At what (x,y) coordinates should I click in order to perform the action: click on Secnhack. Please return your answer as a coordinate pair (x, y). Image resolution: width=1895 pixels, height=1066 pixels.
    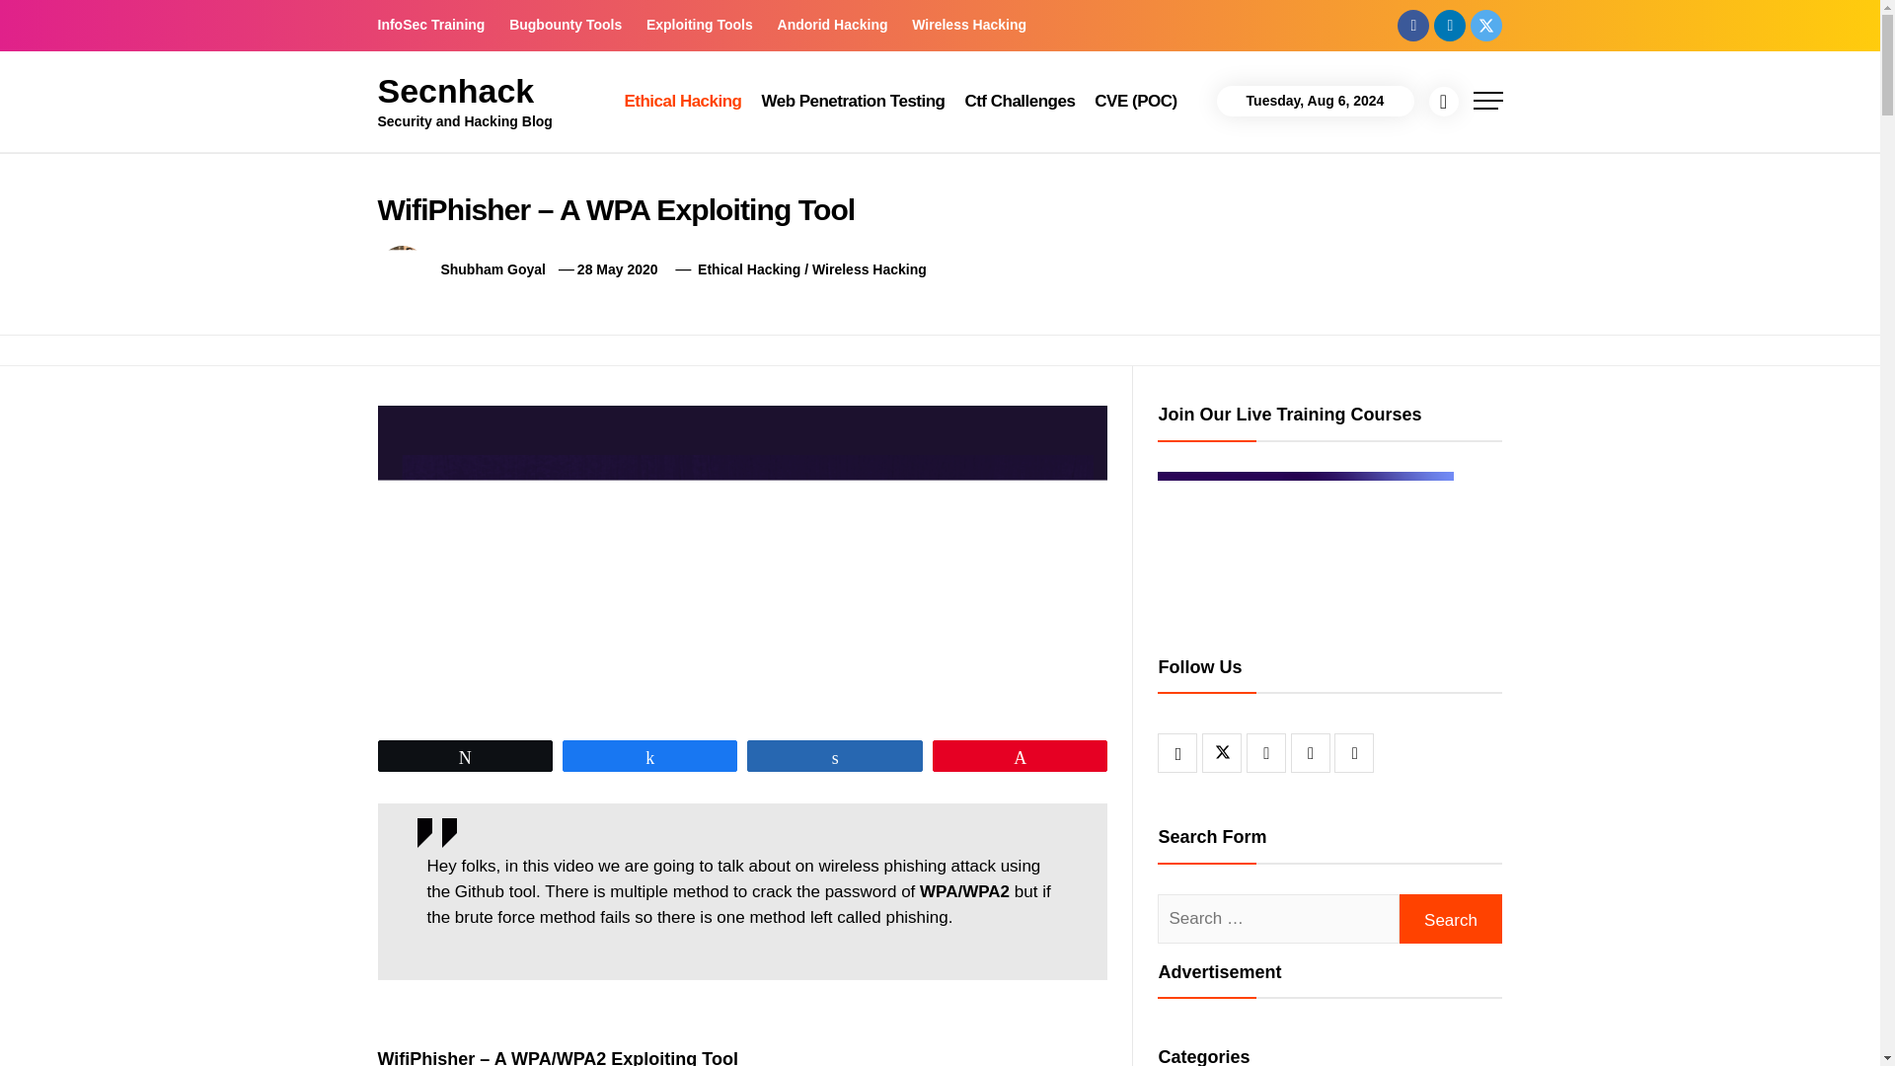
    Looking at the image, I should click on (456, 91).